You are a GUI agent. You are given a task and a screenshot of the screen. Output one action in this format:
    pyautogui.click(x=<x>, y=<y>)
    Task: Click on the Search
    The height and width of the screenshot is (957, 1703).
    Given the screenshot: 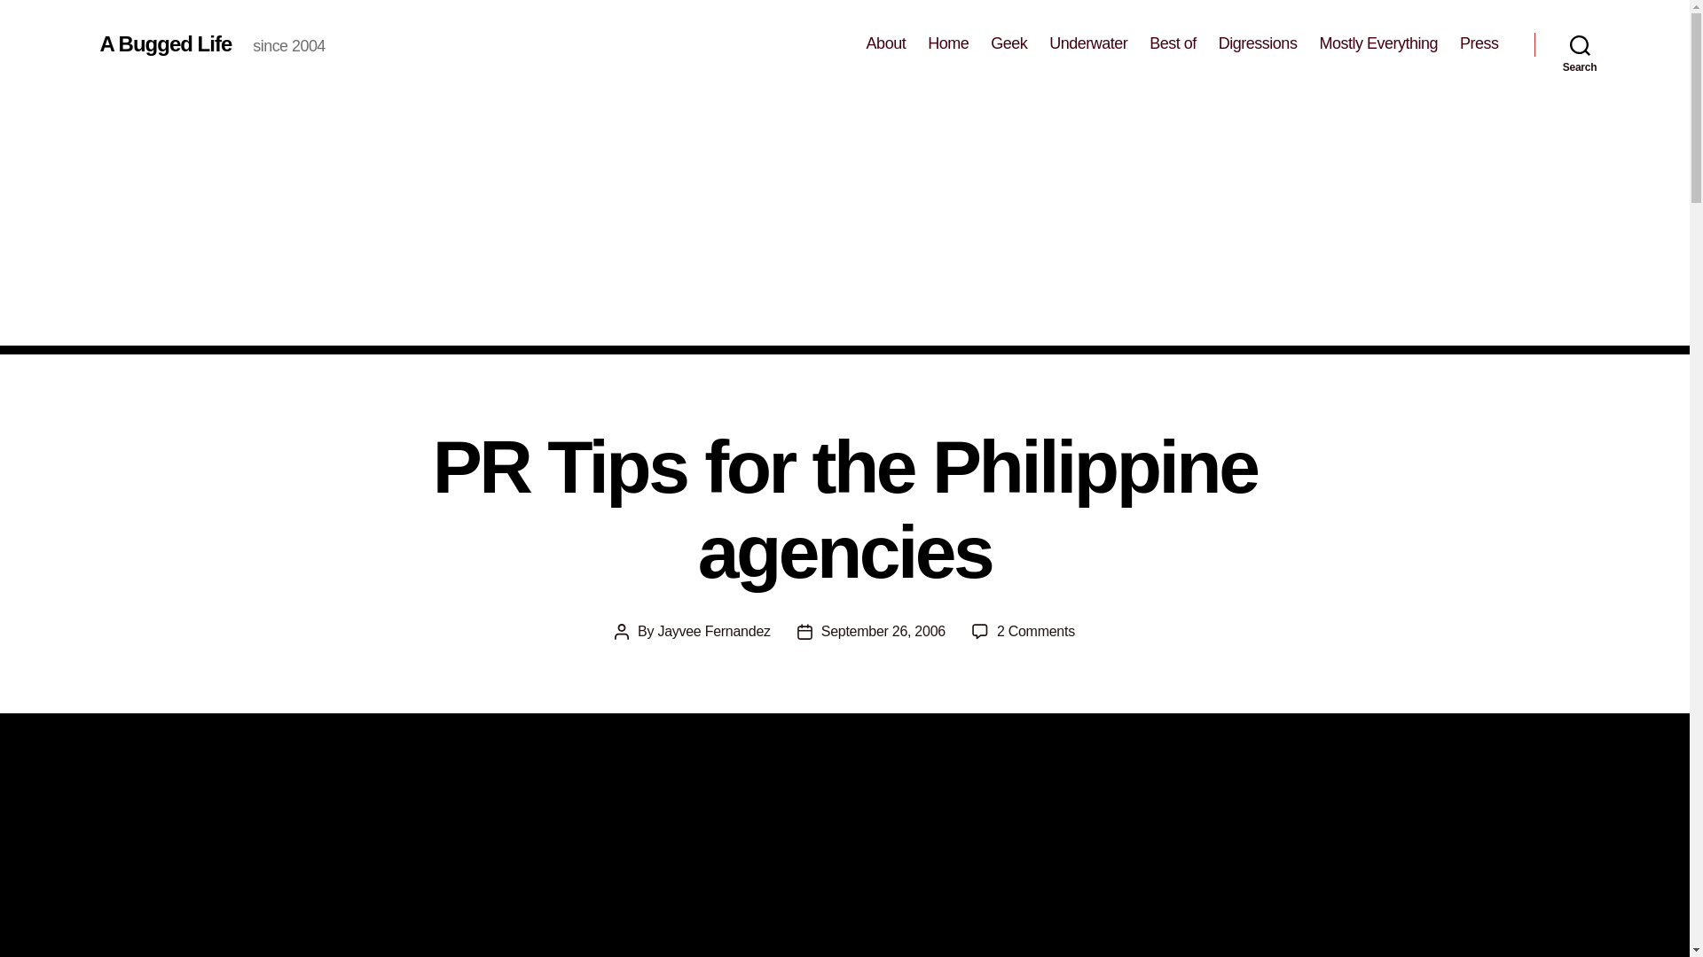 What is the action you would take?
    pyautogui.click(x=1580, y=44)
    